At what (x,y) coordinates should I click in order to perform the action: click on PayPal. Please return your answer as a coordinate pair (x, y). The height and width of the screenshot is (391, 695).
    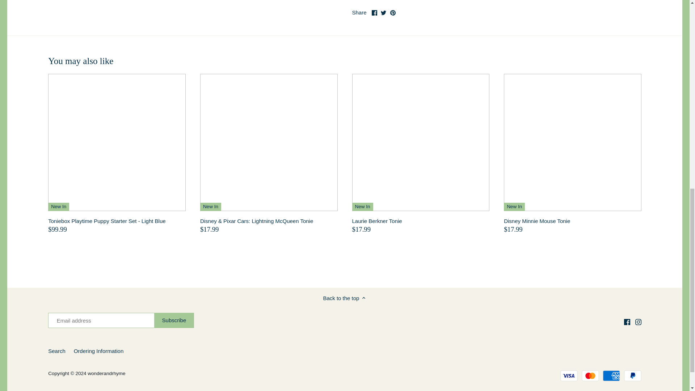
    Looking at the image, I should click on (633, 376).